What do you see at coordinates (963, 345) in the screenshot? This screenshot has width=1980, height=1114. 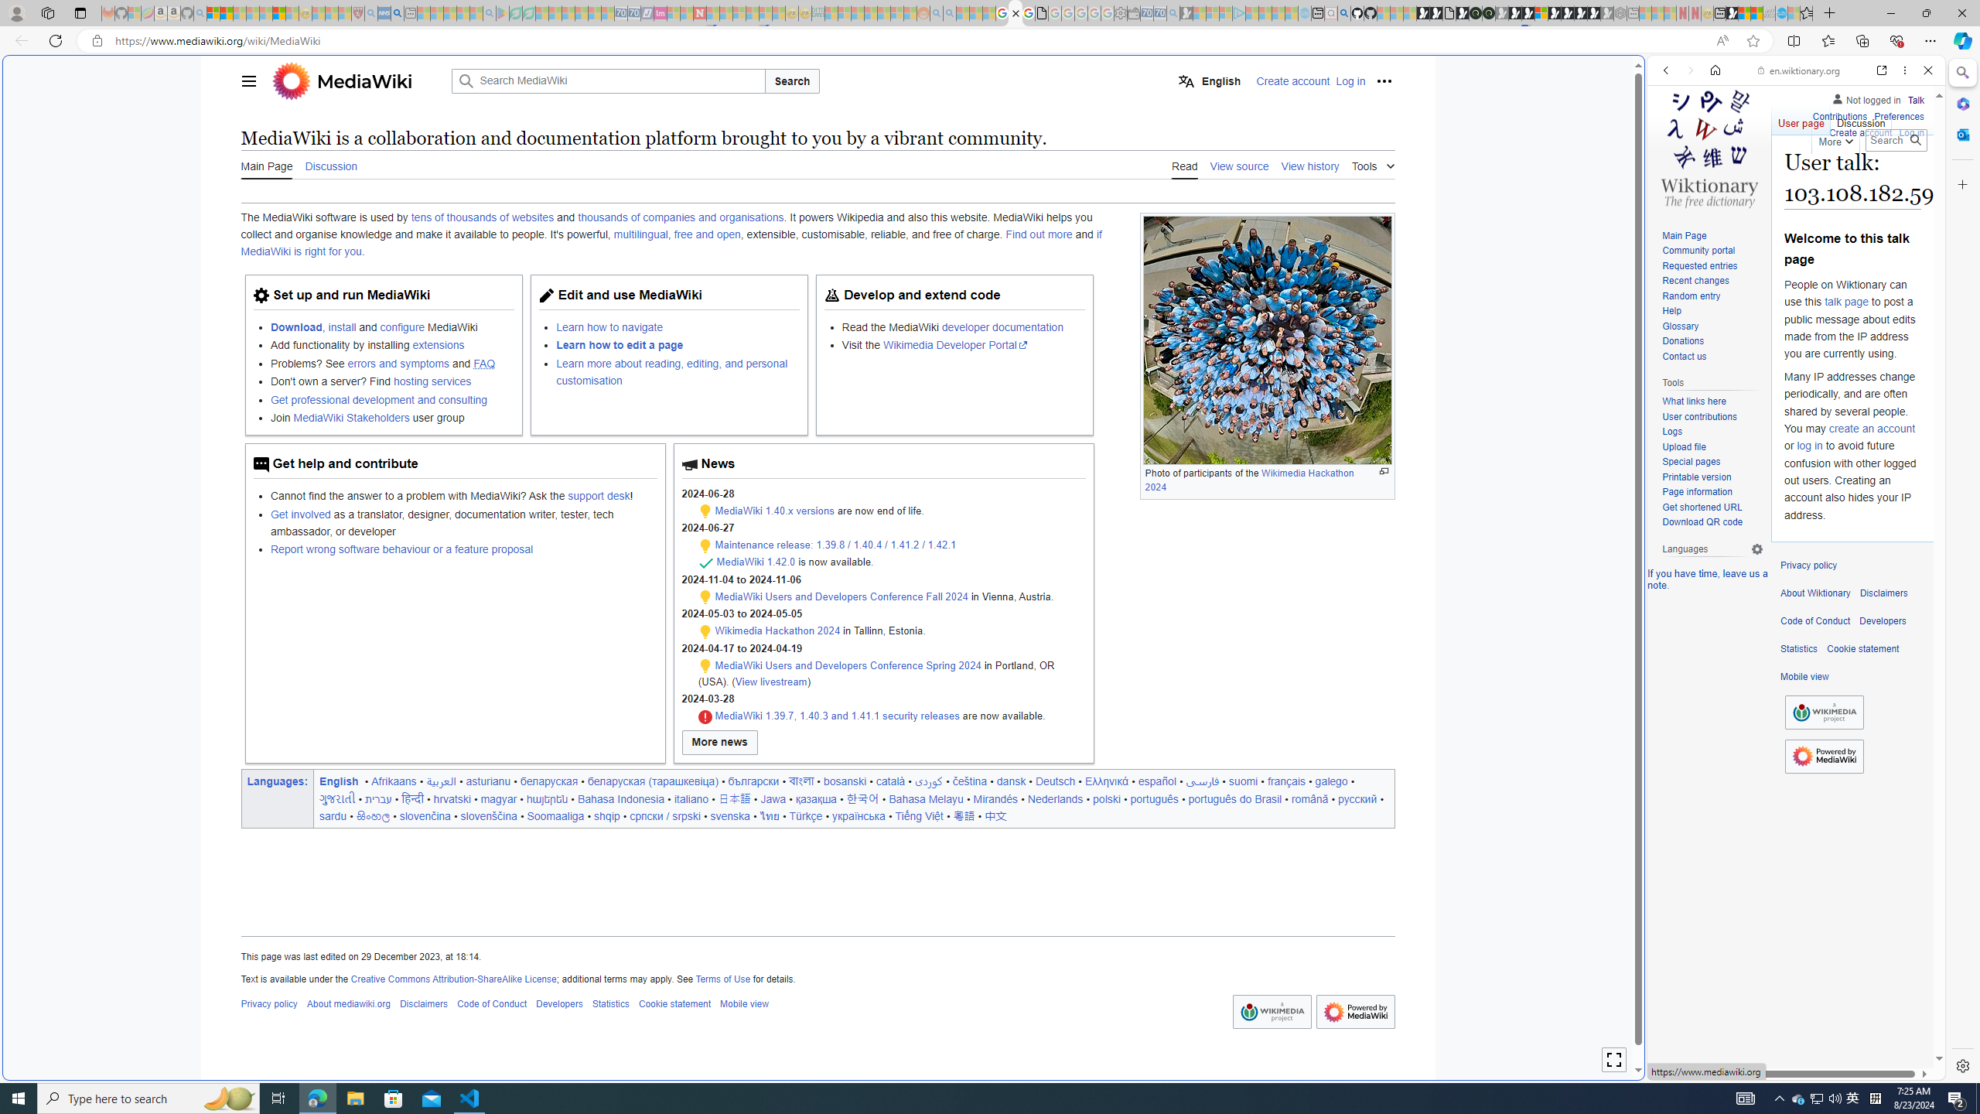 I see `Visit the Wikimedia Developer Portal` at bounding box center [963, 345].